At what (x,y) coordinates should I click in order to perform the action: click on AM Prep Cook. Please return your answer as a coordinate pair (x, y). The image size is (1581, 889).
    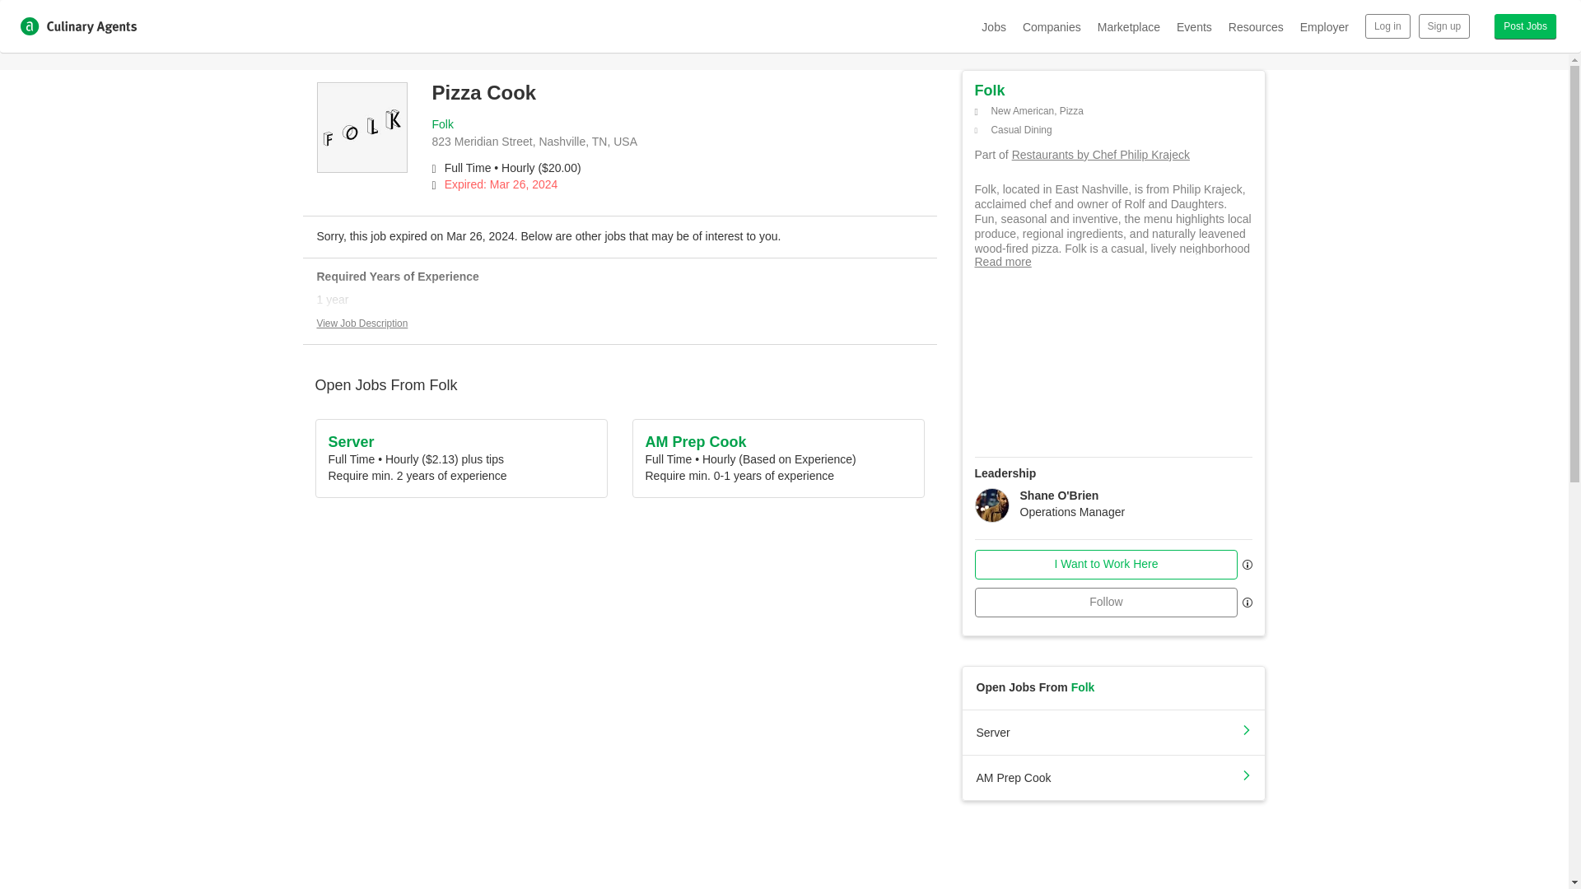
    Looking at the image, I should click on (695, 441).